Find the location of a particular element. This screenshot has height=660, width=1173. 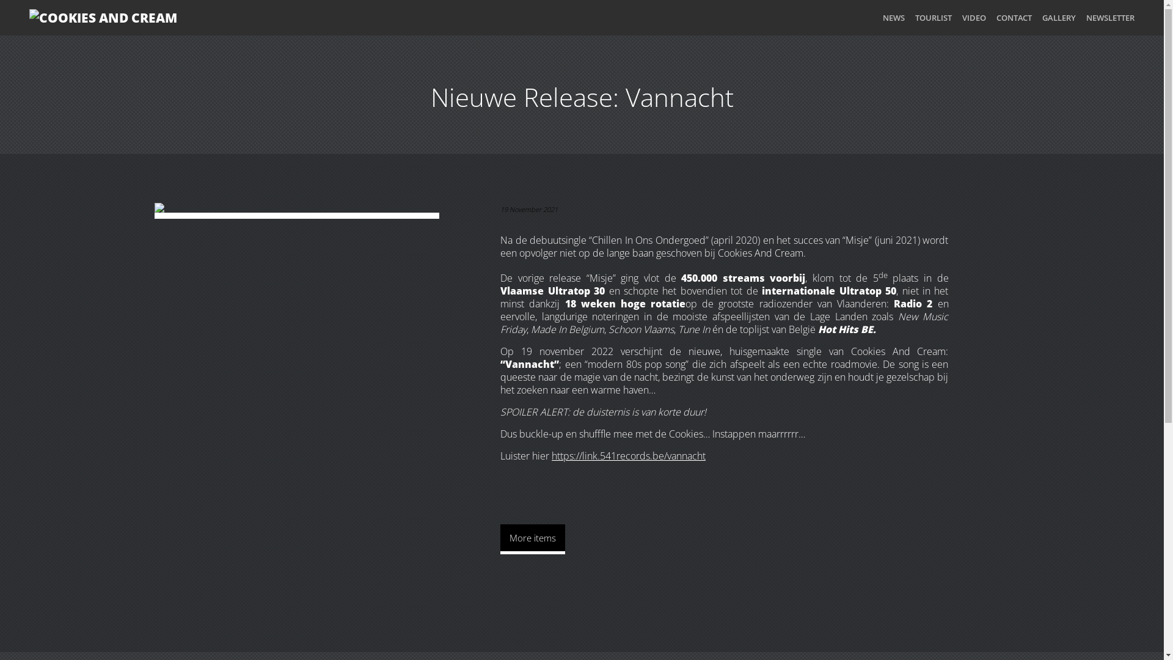

GALLERY is located at coordinates (1059, 18).